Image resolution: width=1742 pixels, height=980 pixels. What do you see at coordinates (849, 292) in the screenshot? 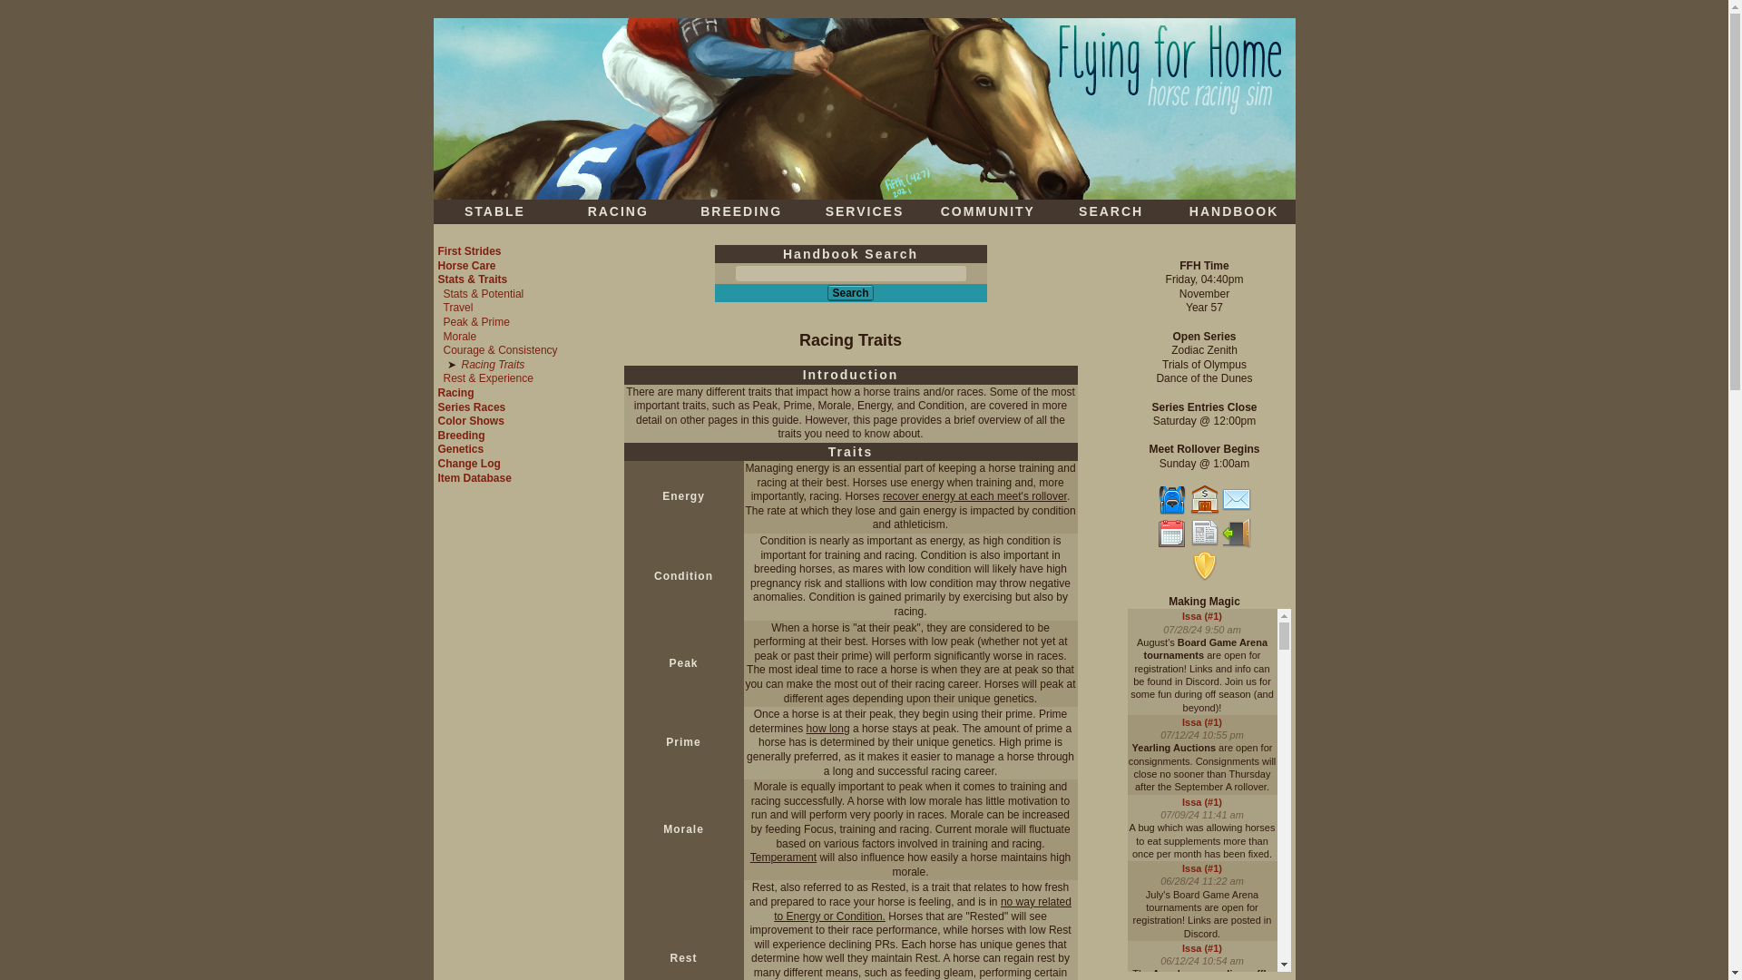
I see `Search` at bounding box center [849, 292].